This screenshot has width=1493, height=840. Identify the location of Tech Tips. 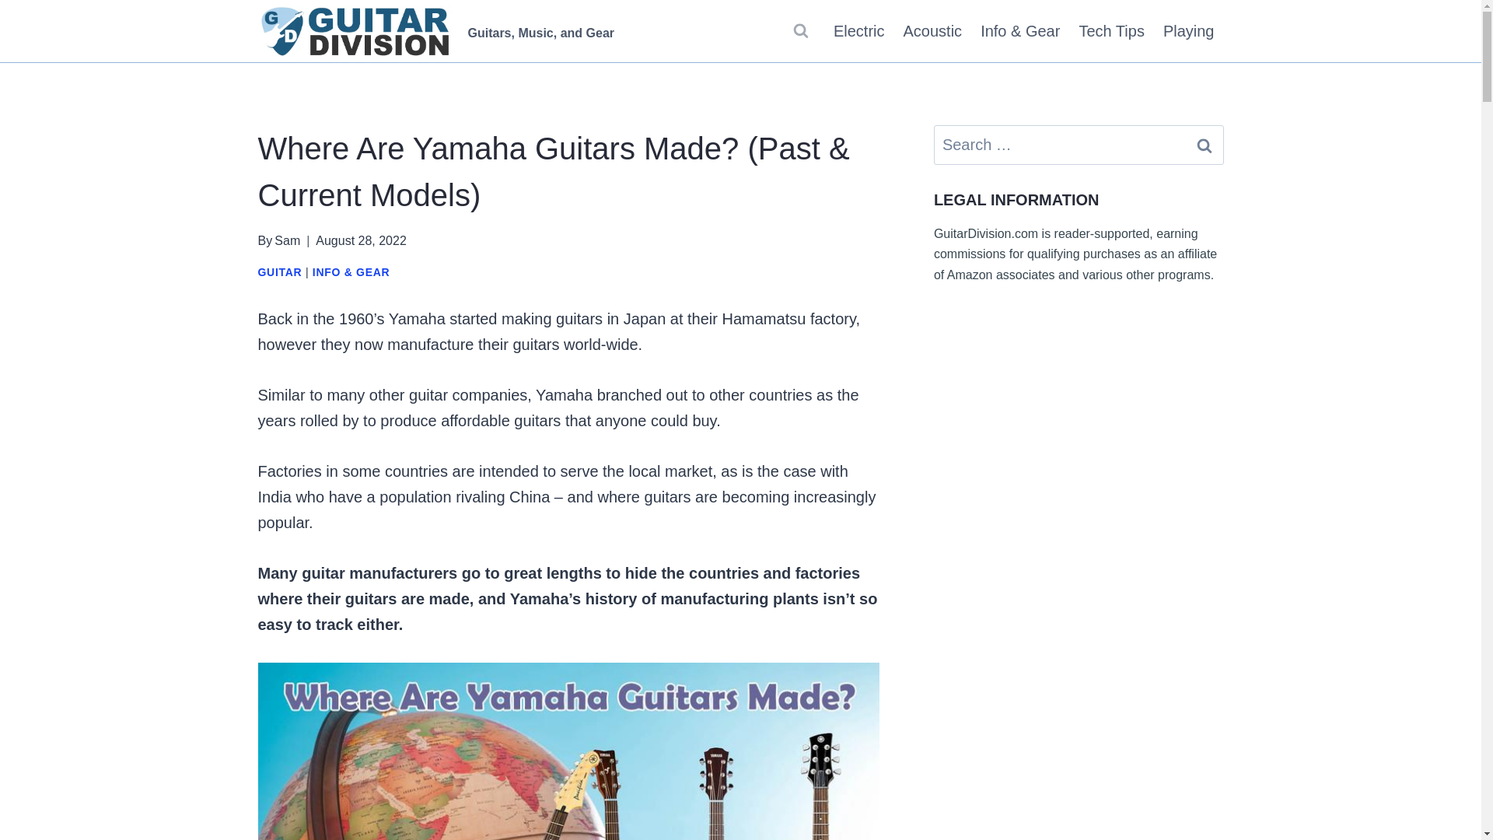
(1110, 31).